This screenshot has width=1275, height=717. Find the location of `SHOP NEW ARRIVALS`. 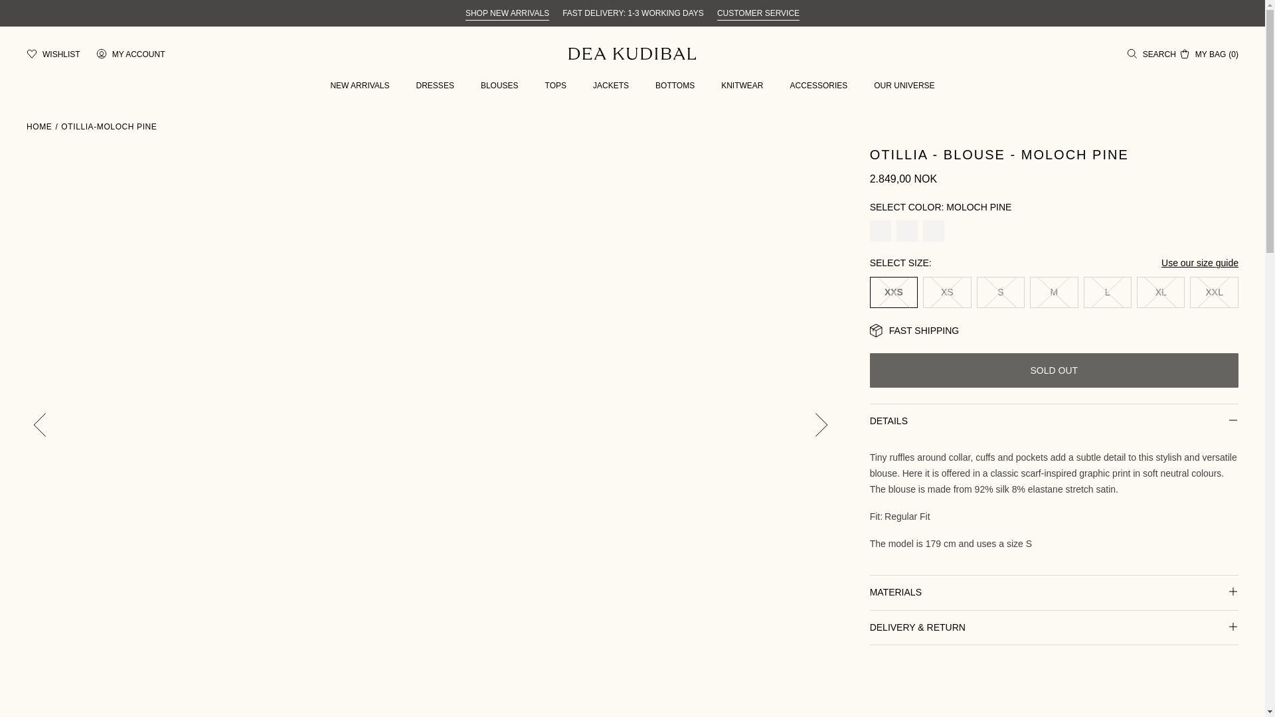

SHOP NEW ARRIVALS is located at coordinates (507, 13).